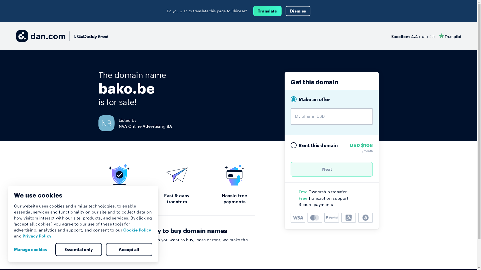 This screenshot has width=481, height=270. What do you see at coordinates (268, 11) in the screenshot?
I see `Translate` at bounding box center [268, 11].